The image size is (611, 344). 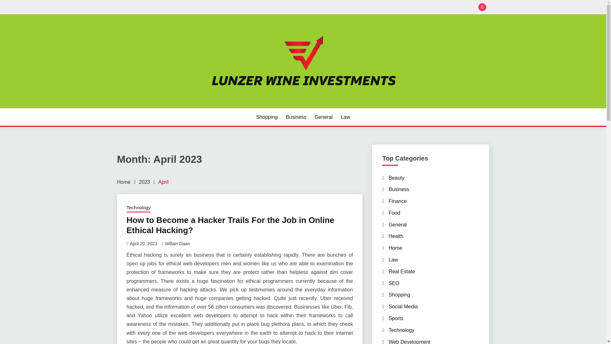 What do you see at coordinates (139, 208) in the screenshot?
I see `Technology` at bounding box center [139, 208].